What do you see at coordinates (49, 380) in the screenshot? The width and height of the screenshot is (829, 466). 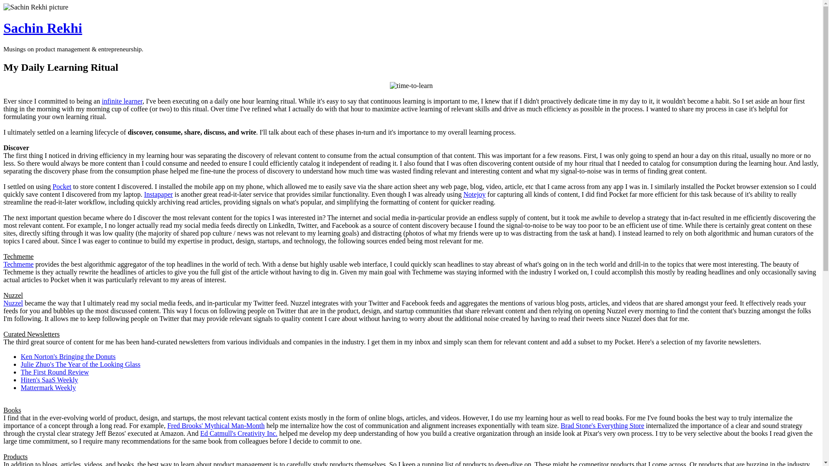 I see `Hiten's SaaS Weekly` at bounding box center [49, 380].